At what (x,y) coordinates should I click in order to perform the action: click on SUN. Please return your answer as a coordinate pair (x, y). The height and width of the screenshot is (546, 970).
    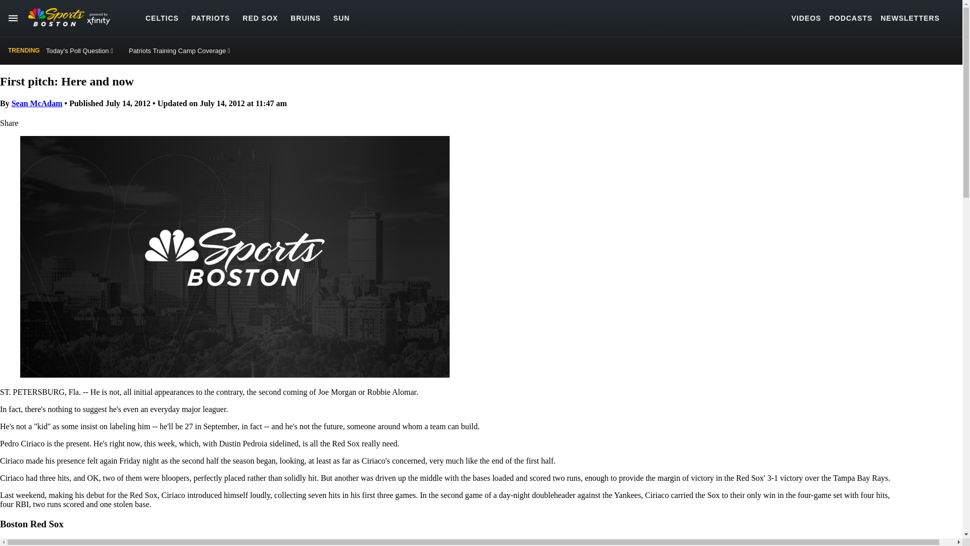
    Looking at the image, I should click on (342, 18).